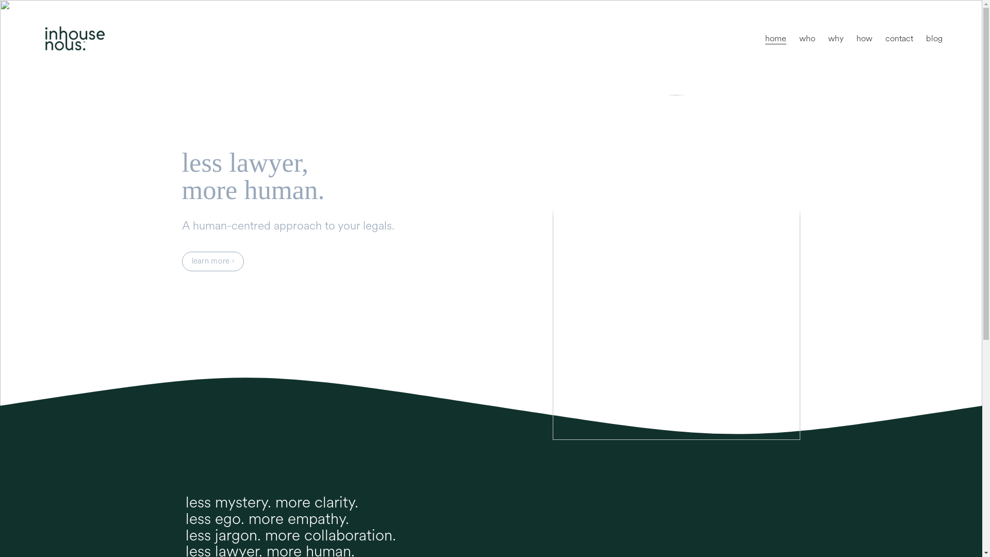 The width and height of the screenshot is (990, 557). Describe the element at coordinates (934, 38) in the screenshot. I see `blog` at that location.